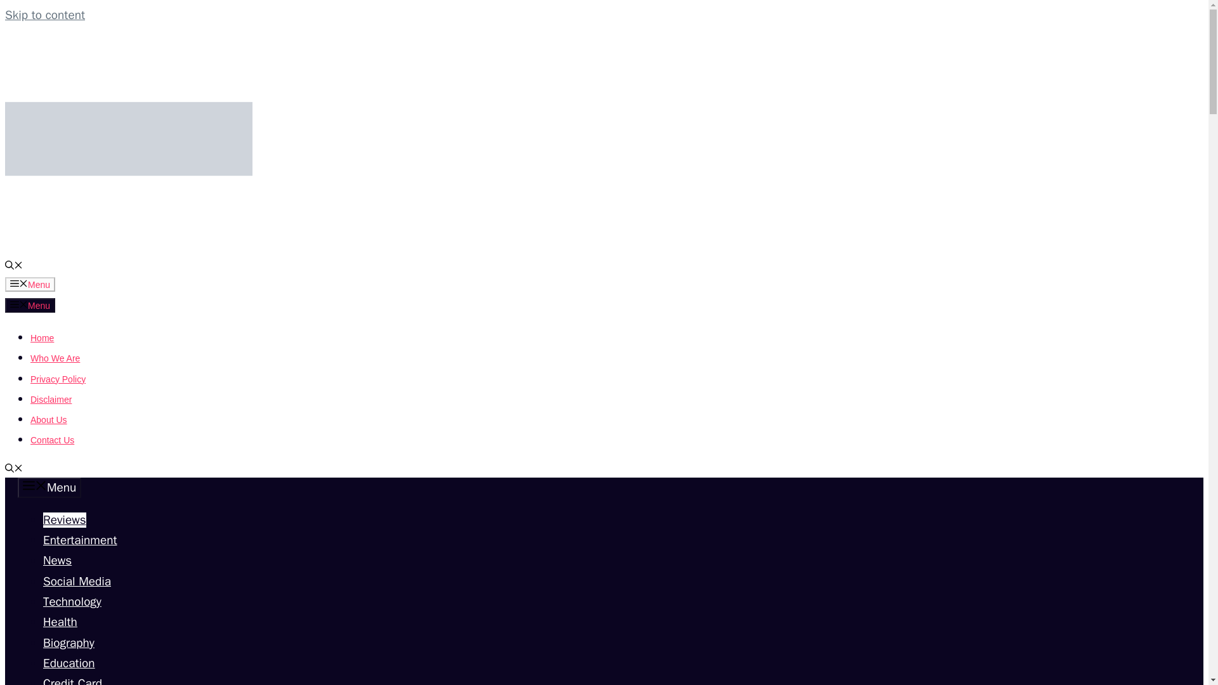  Describe the element at coordinates (69, 643) in the screenshot. I see `Biography` at that location.